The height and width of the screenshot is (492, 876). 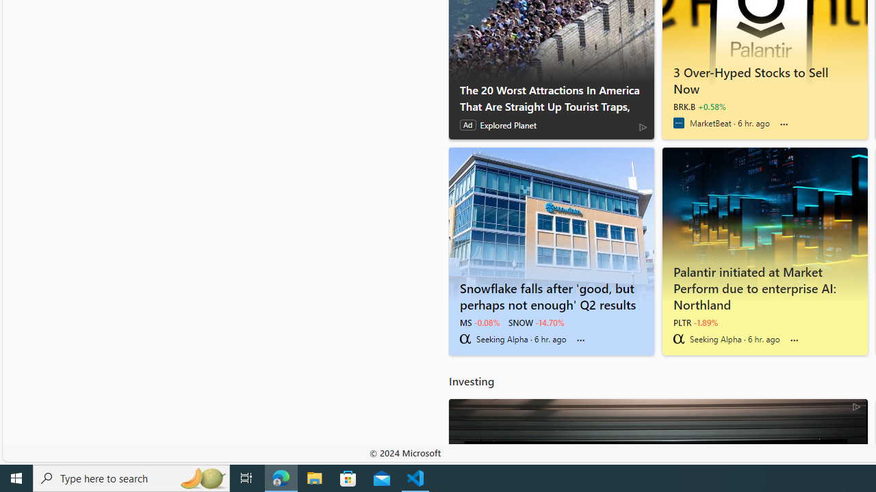 I want to click on 3 Over-Hyped Stocks to Sell Now - MarketBeat, so click(x=764, y=78).